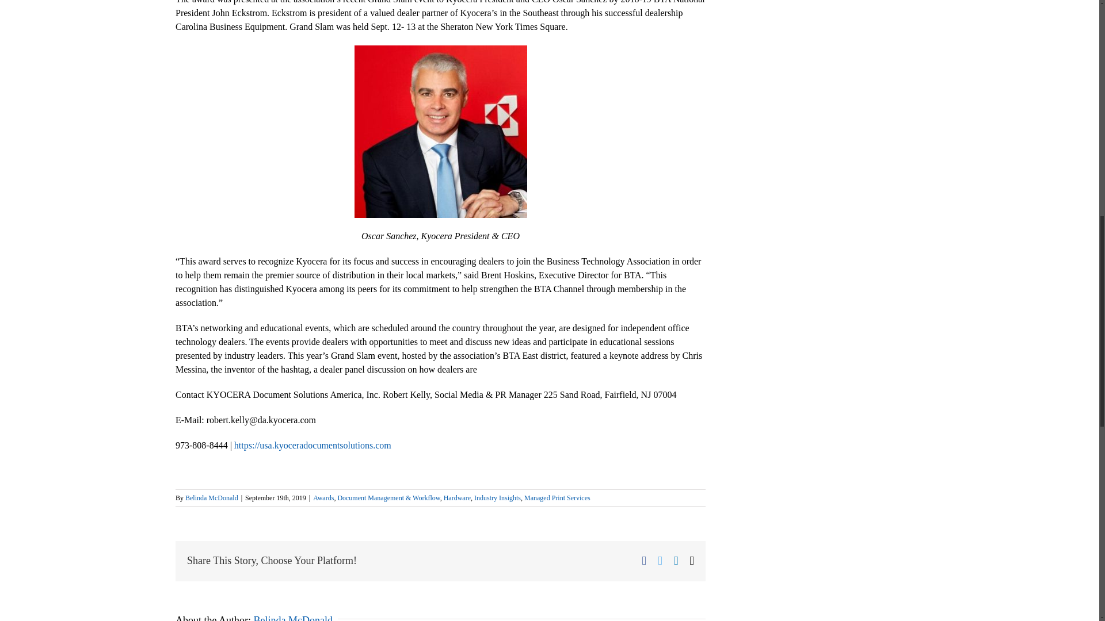 The width and height of the screenshot is (1105, 621). I want to click on Oscar Sanchez, so click(441, 131).